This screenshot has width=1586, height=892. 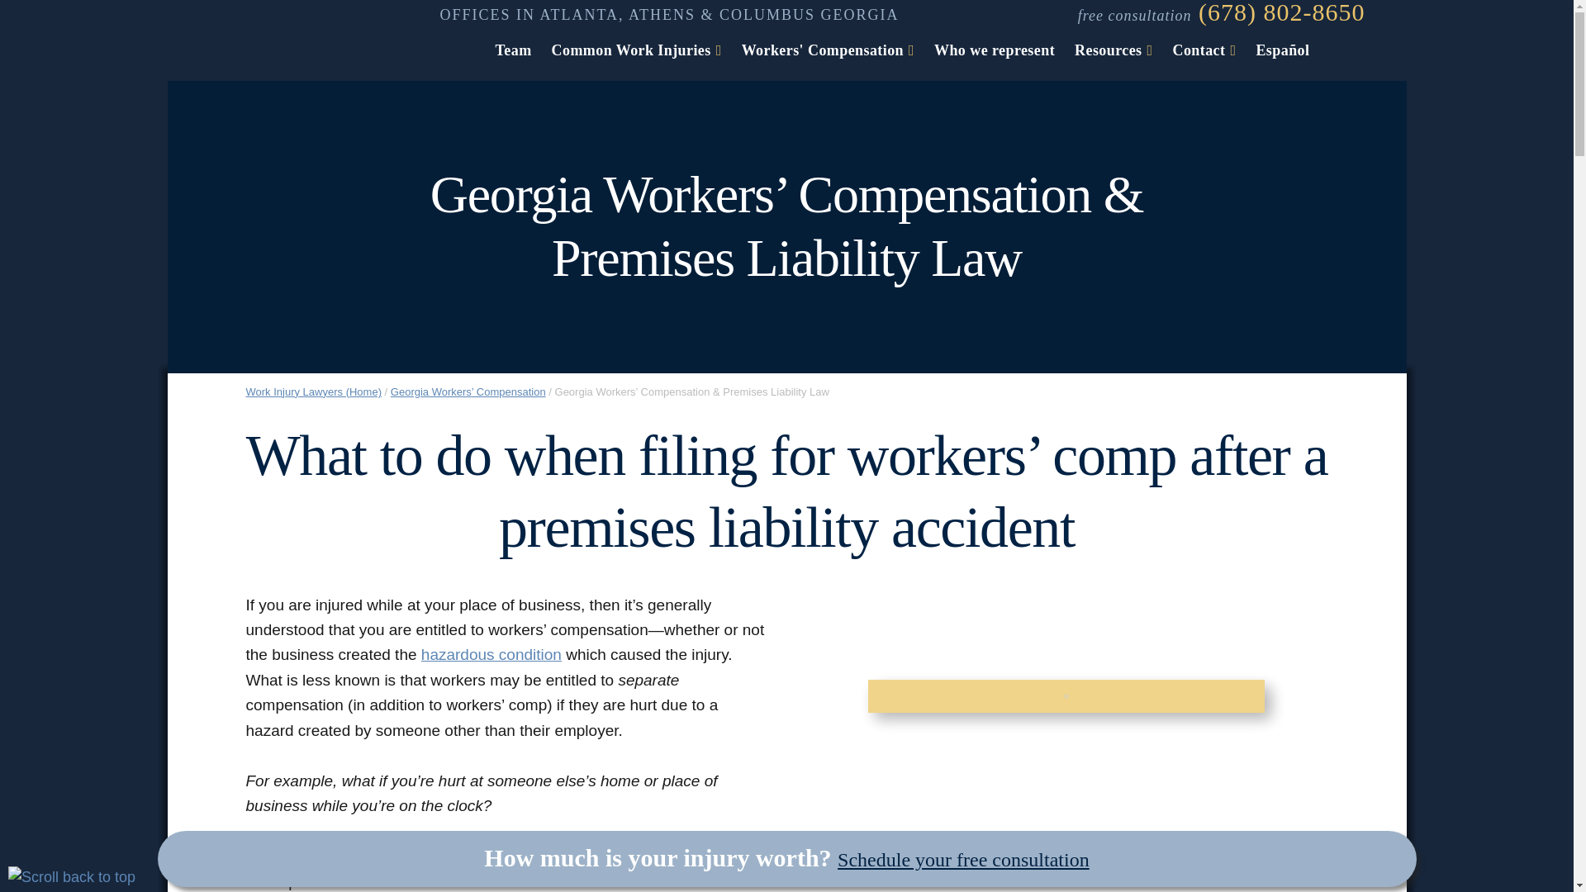 What do you see at coordinates (995, 46) in the screenshot?
I see `Who we represent` at bounding box center [995, 46].